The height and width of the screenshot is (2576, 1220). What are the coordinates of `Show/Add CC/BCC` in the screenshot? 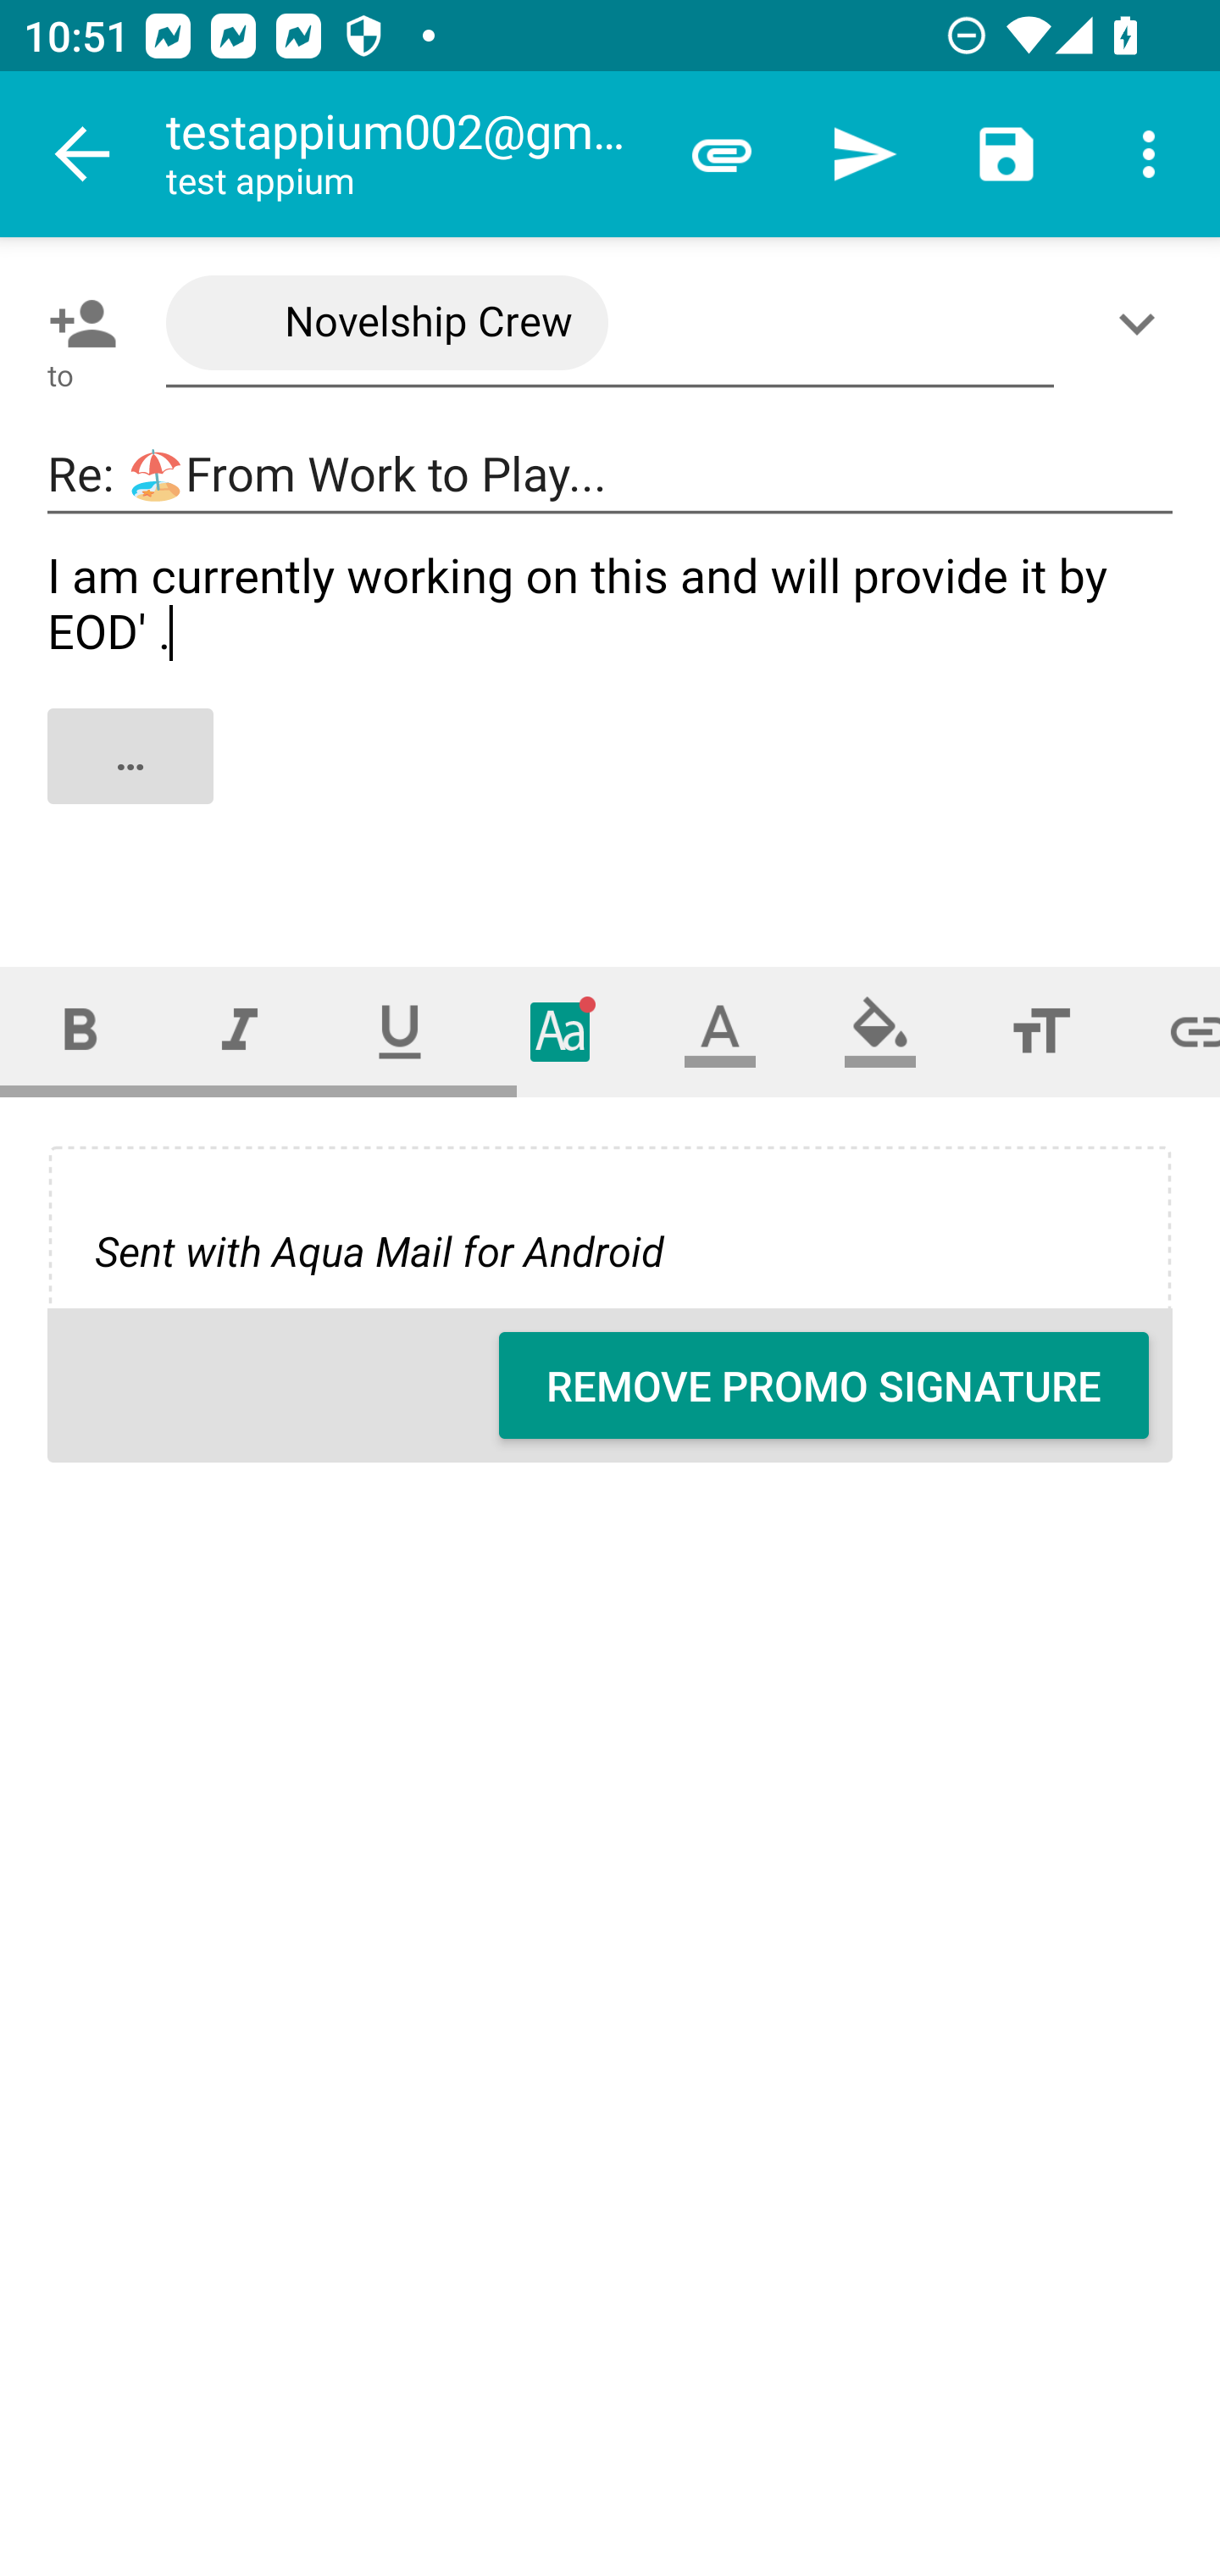 It's located at (1143, 323).